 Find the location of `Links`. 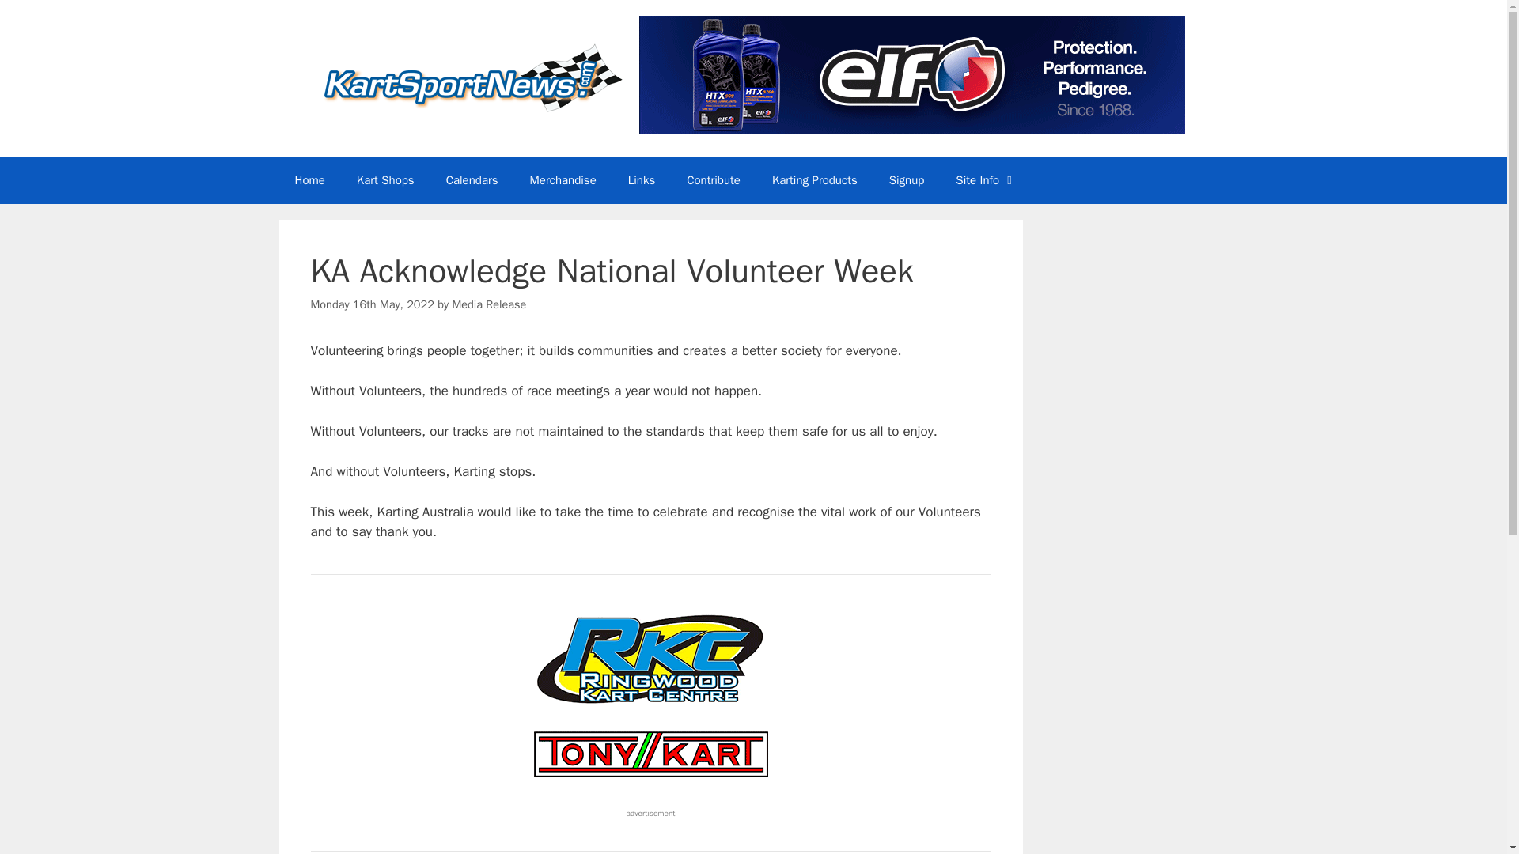

Links is located at coordinates (641, 180).